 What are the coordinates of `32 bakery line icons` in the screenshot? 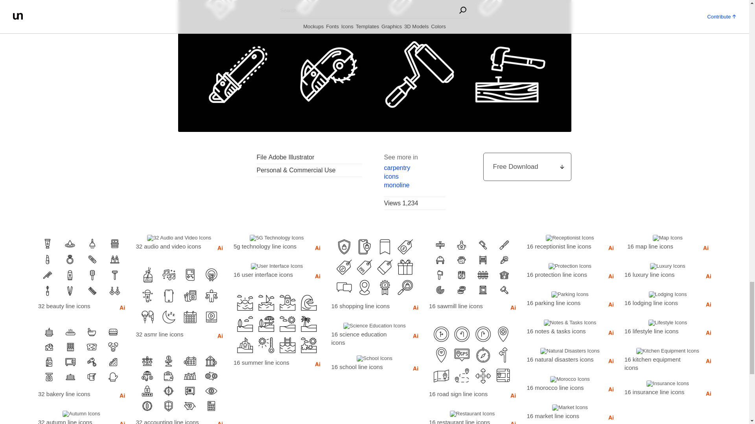 It's located at (72, 394).